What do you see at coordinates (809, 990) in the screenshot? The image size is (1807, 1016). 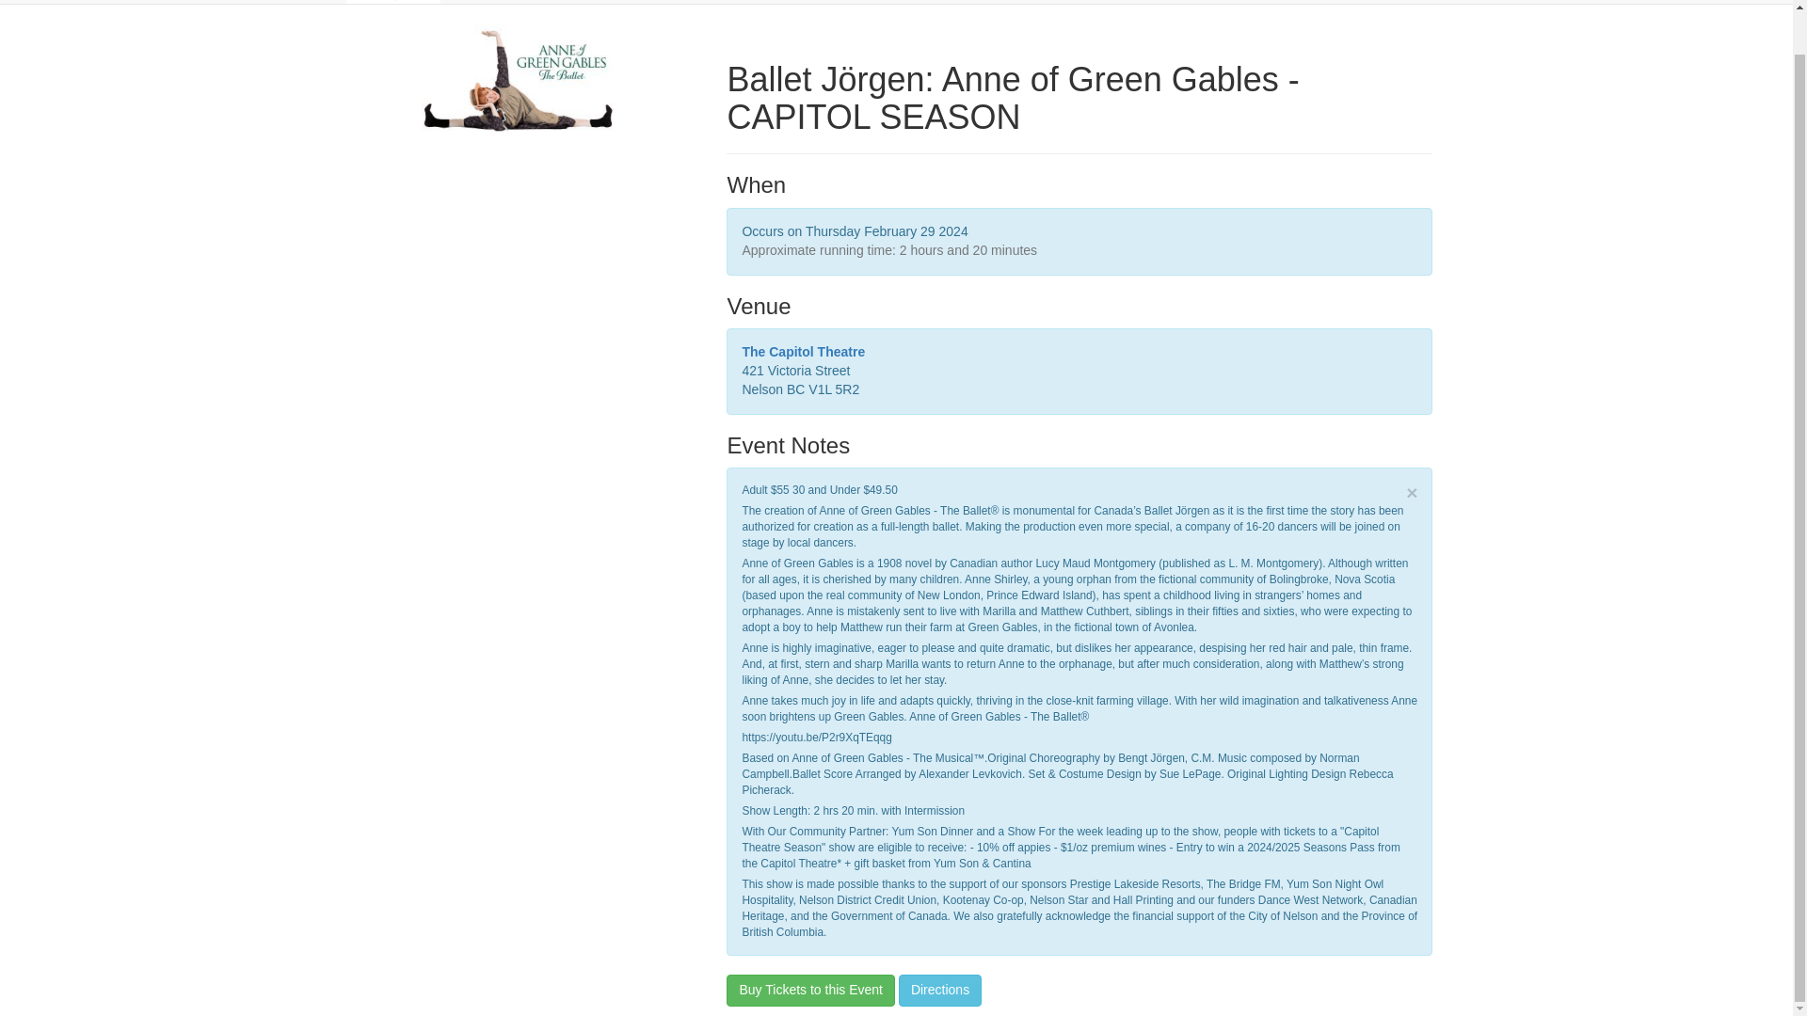 I see `Buy Tickets to this Event` at bounding box center [809, 990].